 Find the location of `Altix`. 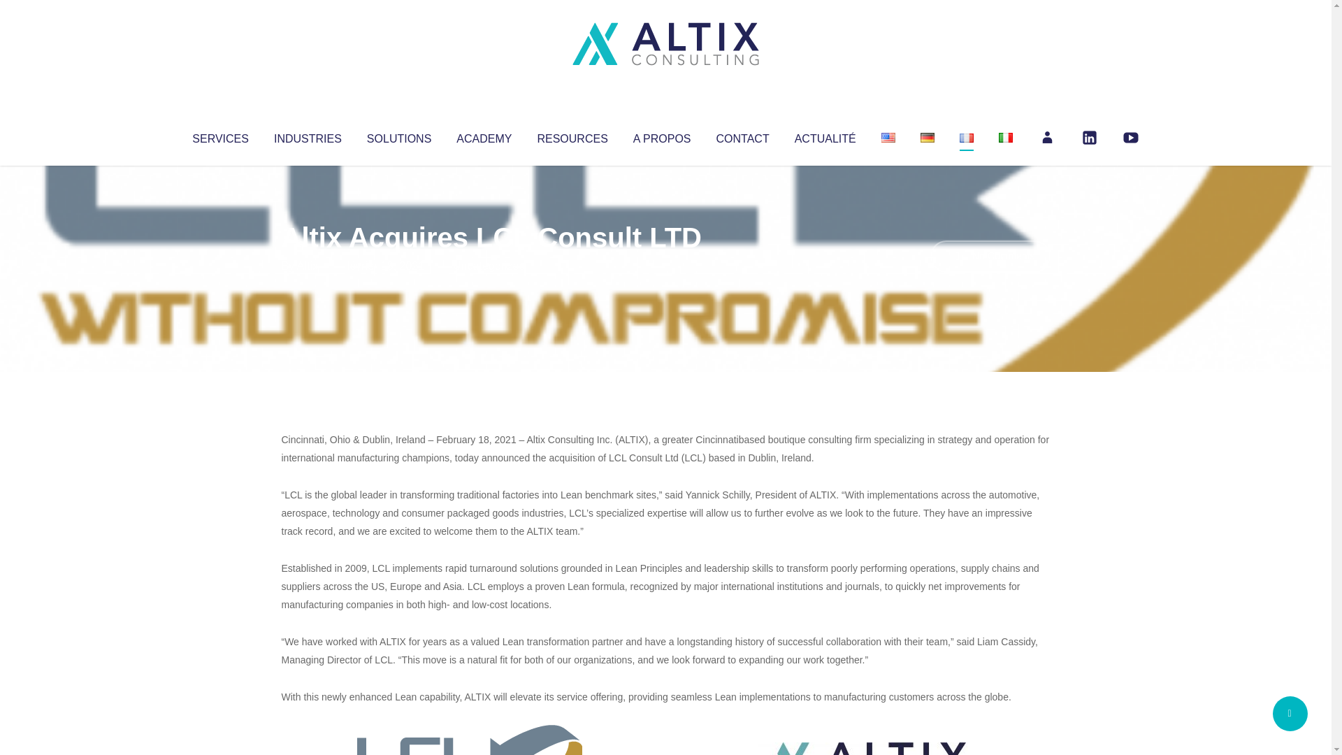

Altix is located at coordinates (308, 266).